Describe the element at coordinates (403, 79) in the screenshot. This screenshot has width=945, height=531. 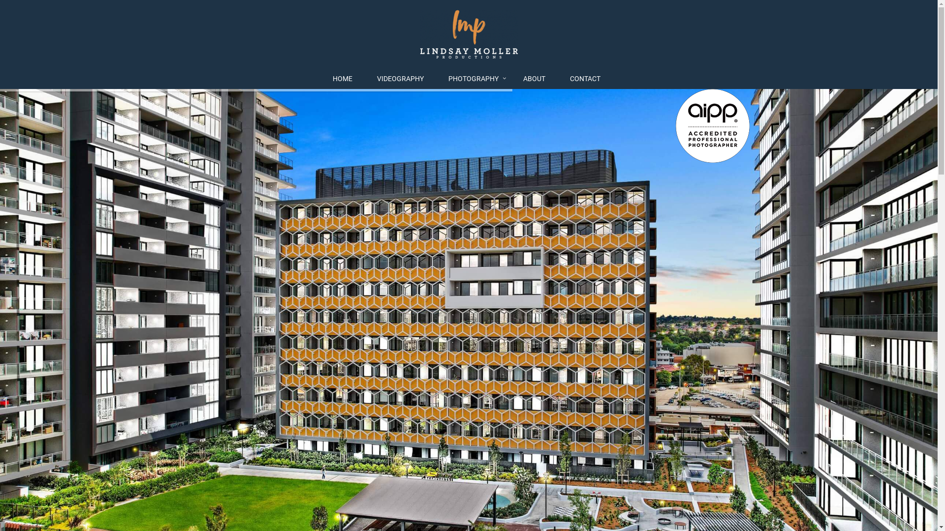
I see `VIDEOGRAPHY` at that location.